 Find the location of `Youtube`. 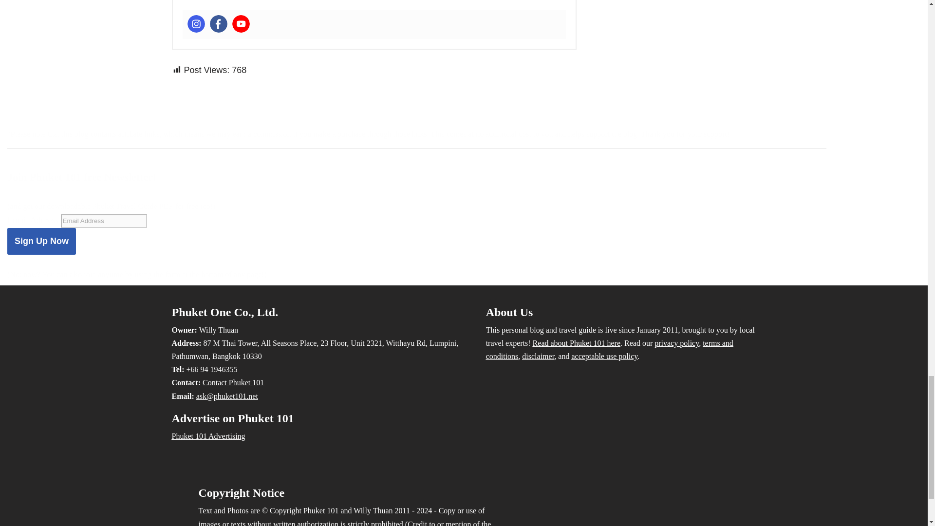

Youtube is located at coordinates (241, 23).